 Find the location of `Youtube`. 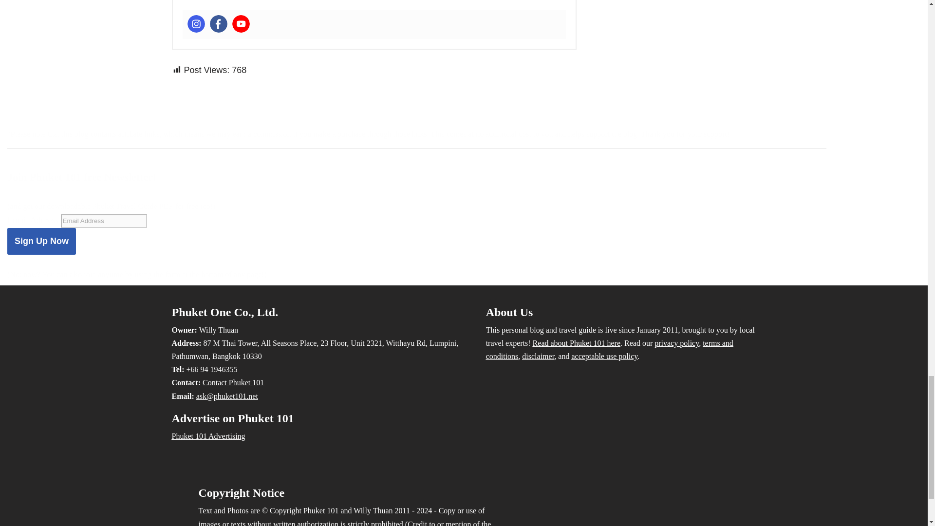

Youtube is located at coordinates (241, 23).